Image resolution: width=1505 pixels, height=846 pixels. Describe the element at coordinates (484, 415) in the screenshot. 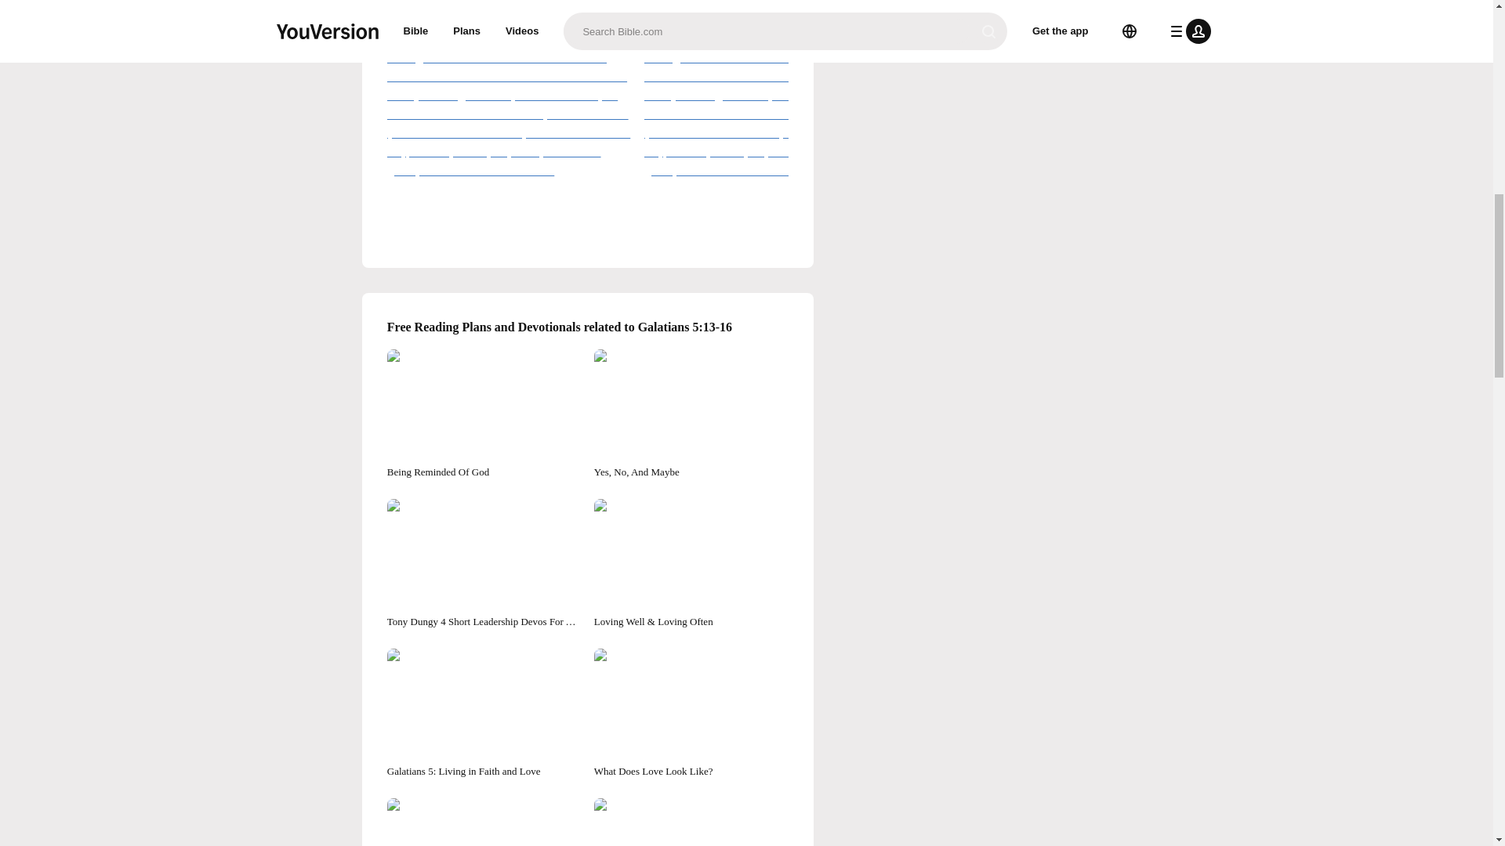

I see `Being Reminded Of God` at that location.